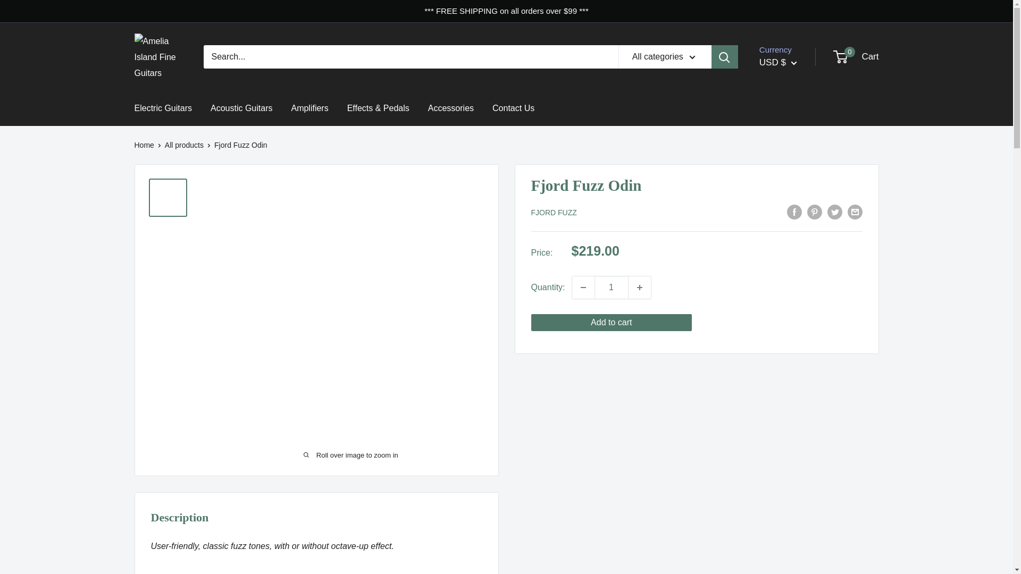 The image size is (1021, 574). Describe the element at coordinates (794, 366) in the screenshot. I see `BGN` at that location.